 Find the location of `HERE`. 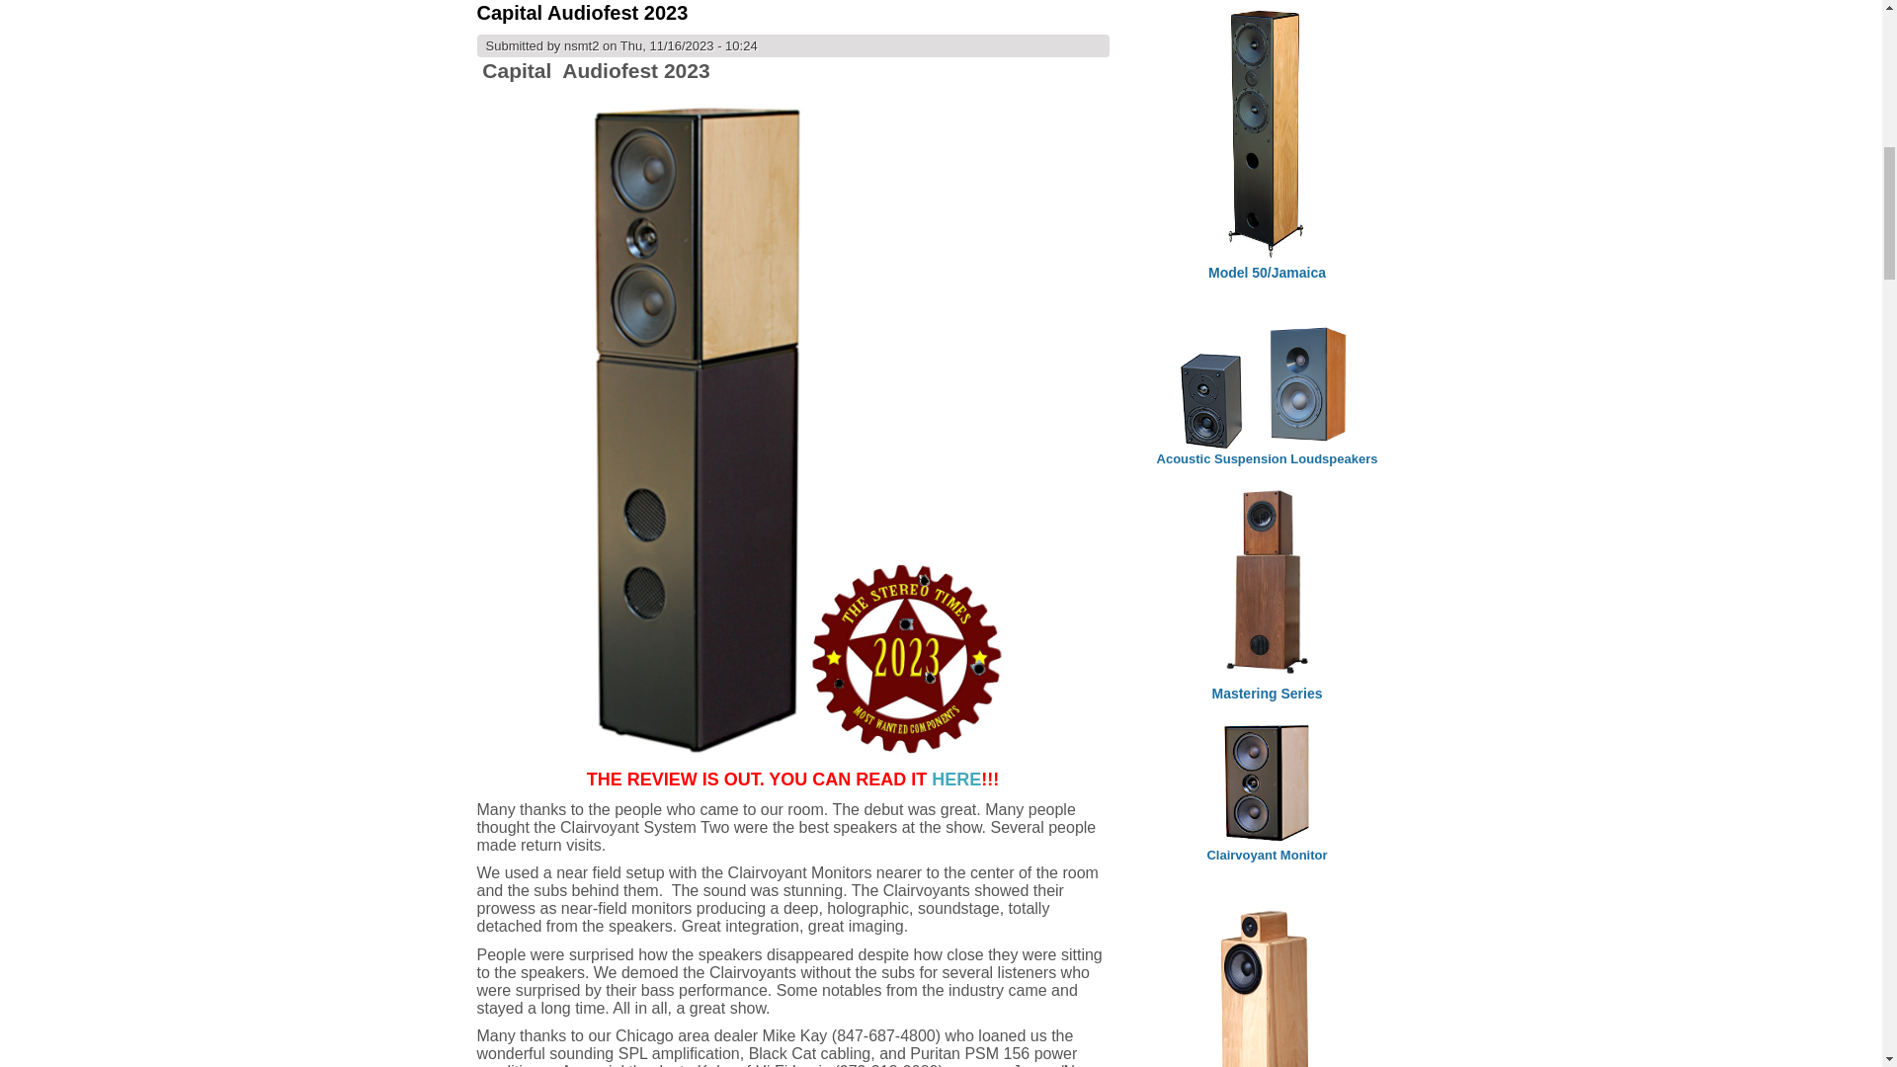

HERE is located at coordinates (955, 779).